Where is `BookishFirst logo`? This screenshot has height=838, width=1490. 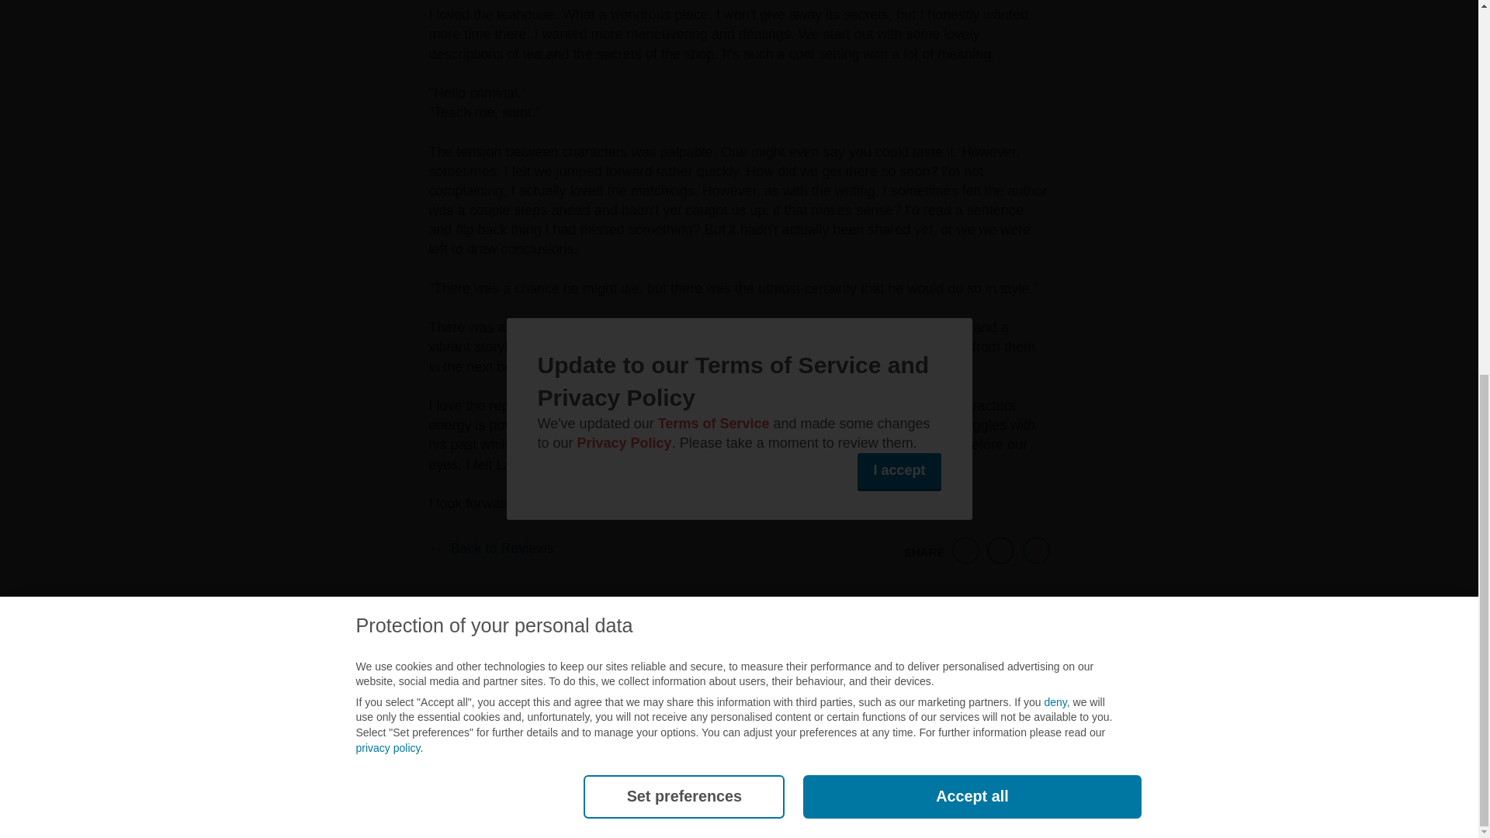 BookishFirst logo is located at coordinates (646, 708).